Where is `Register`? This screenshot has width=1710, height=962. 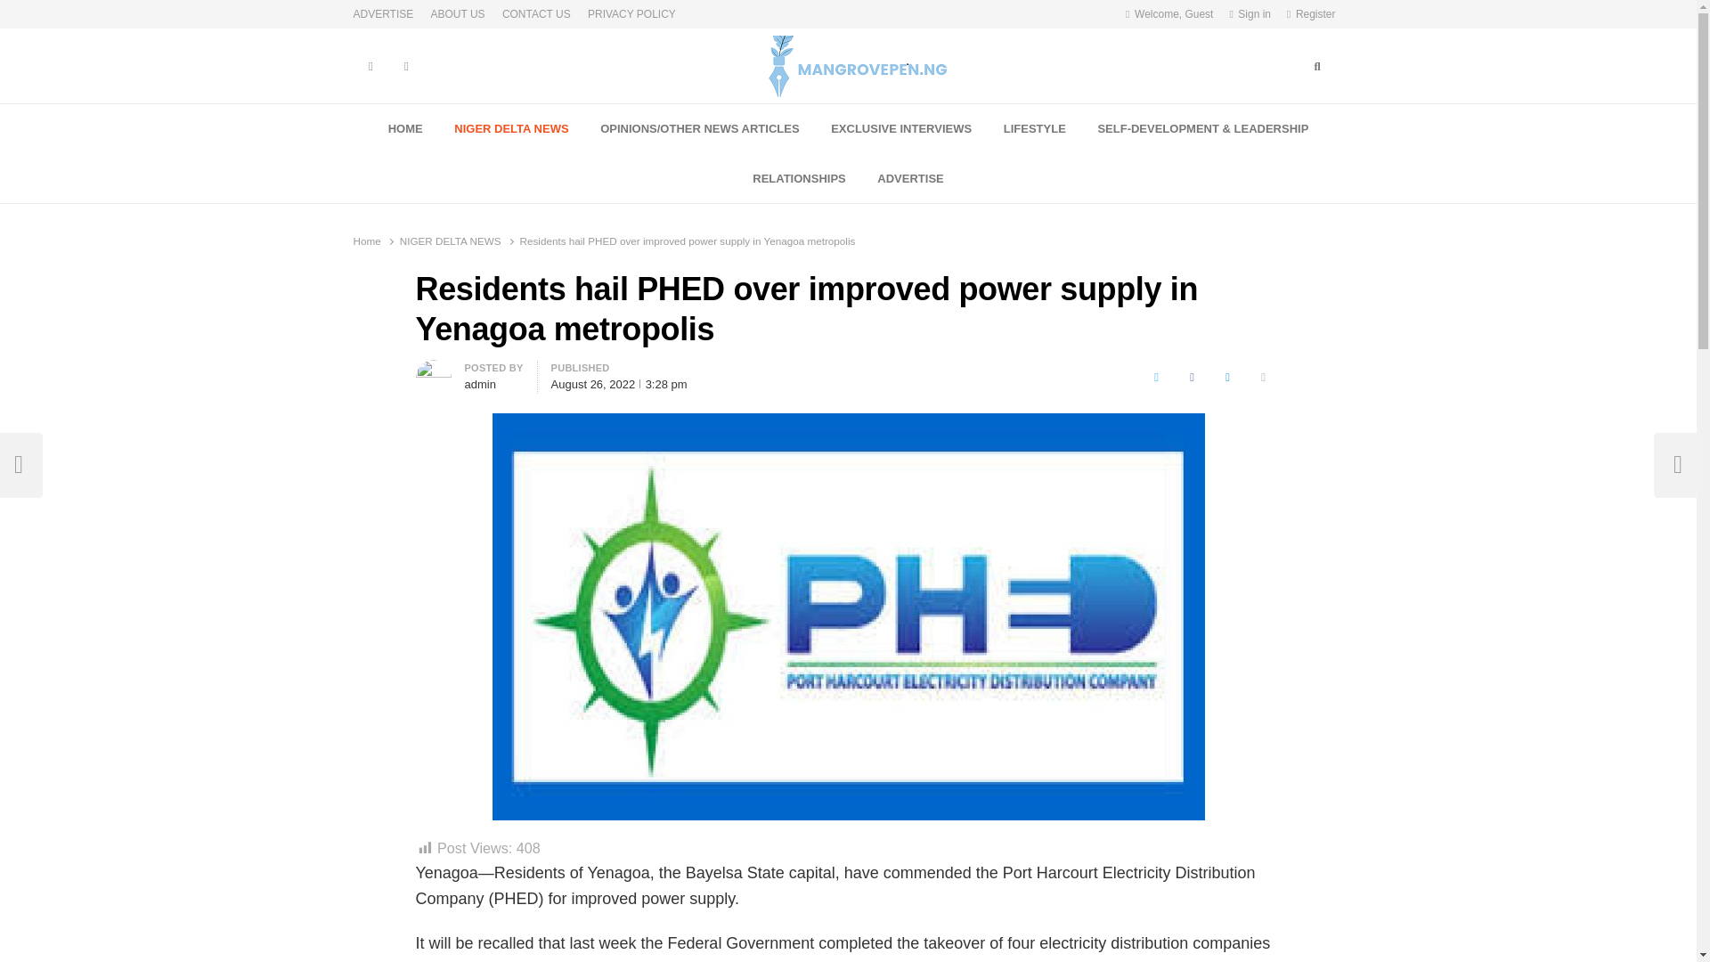 Register is located at coordinates (1311, 14).